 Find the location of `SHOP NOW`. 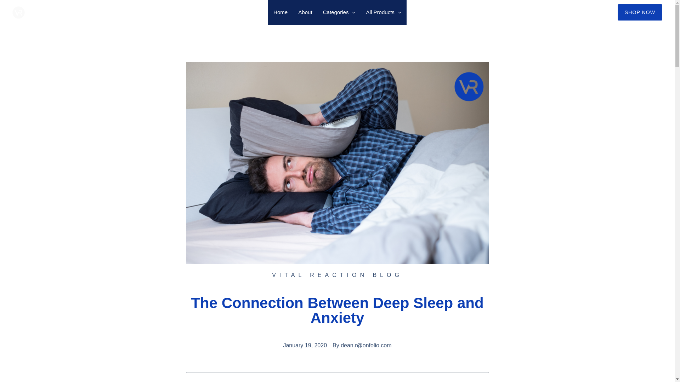

SHOP NOW is located at coordinates (640, 12).